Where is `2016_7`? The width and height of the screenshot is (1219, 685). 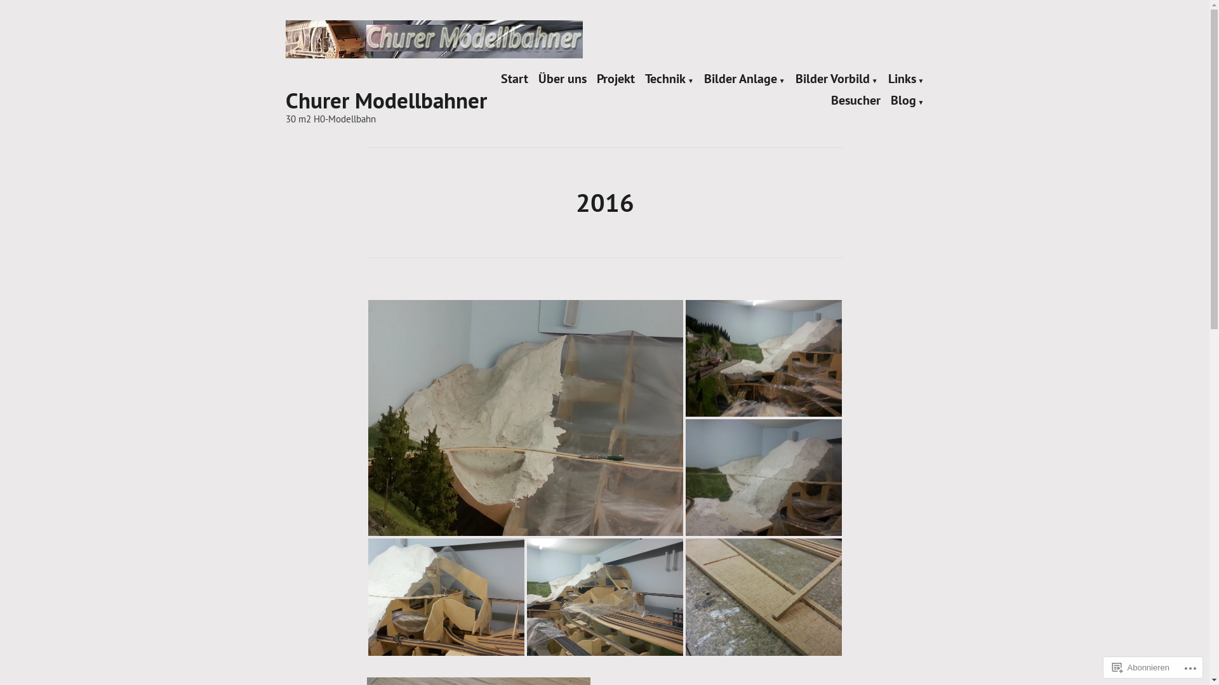 2016_7 is located at coordinates (764, 597).